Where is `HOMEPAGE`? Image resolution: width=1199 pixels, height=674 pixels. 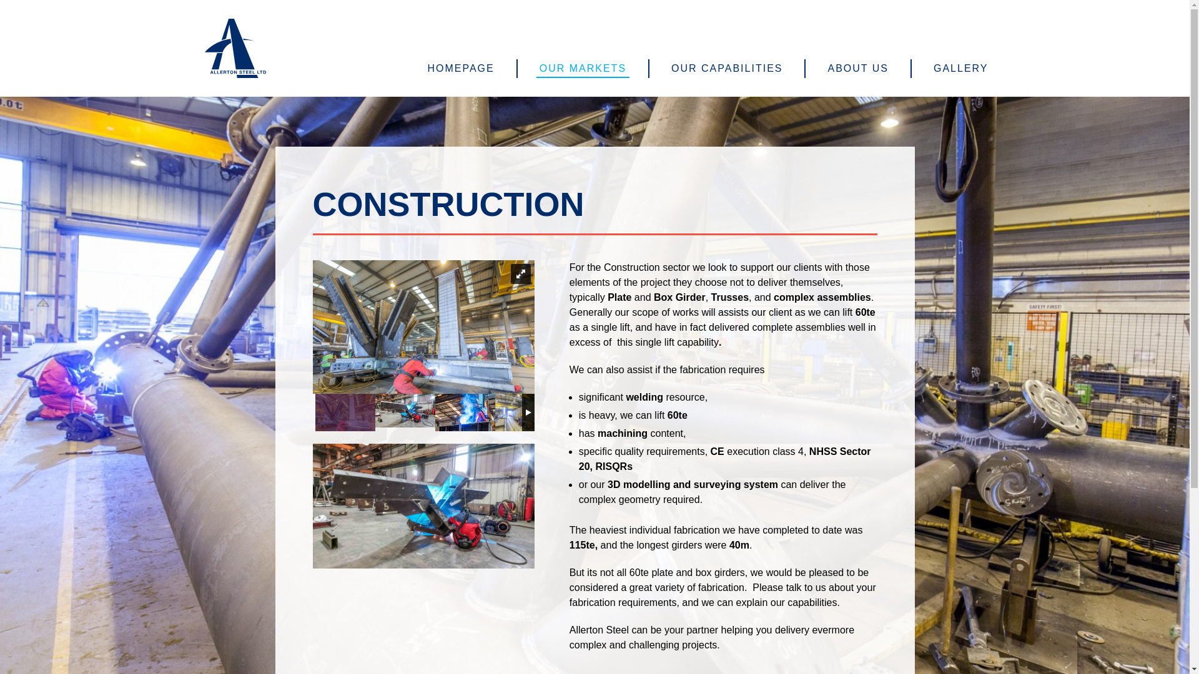
HOMEPAGE is located at coordinates (461, 69).